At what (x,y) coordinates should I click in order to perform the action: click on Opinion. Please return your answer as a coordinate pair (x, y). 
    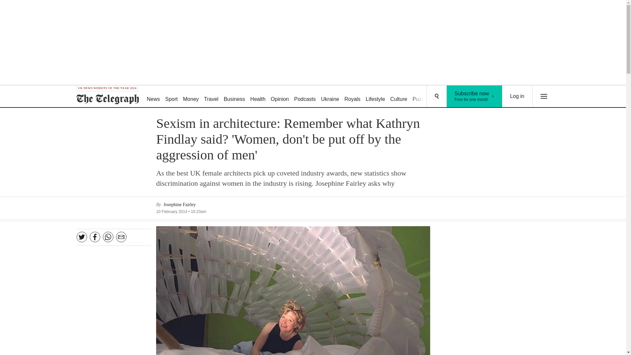
    Looking at the image, I should click on (280, 97).